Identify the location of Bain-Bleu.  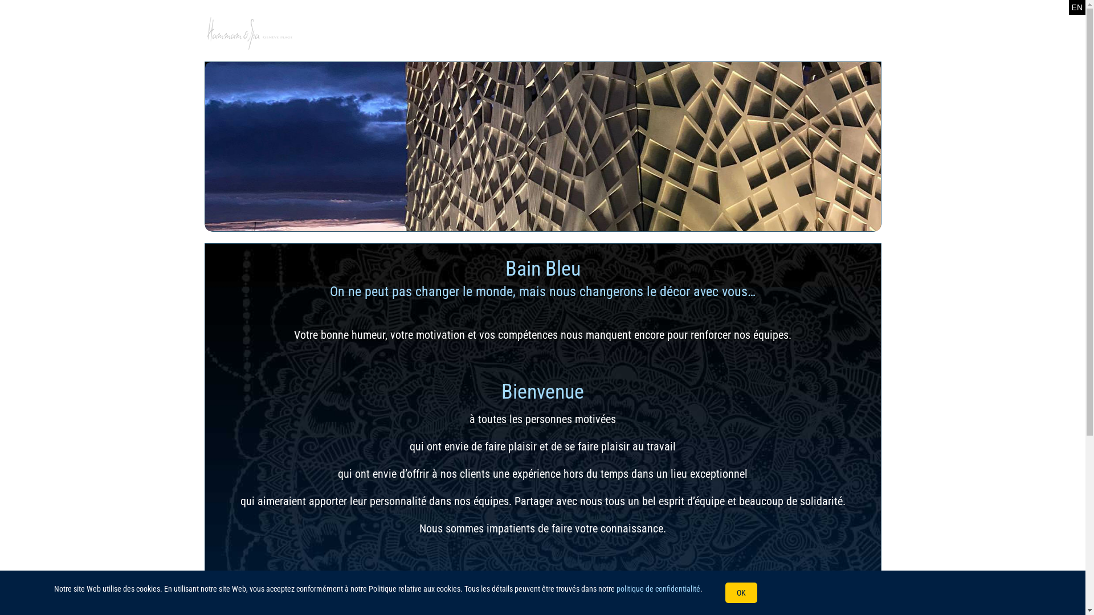
(543, 147).